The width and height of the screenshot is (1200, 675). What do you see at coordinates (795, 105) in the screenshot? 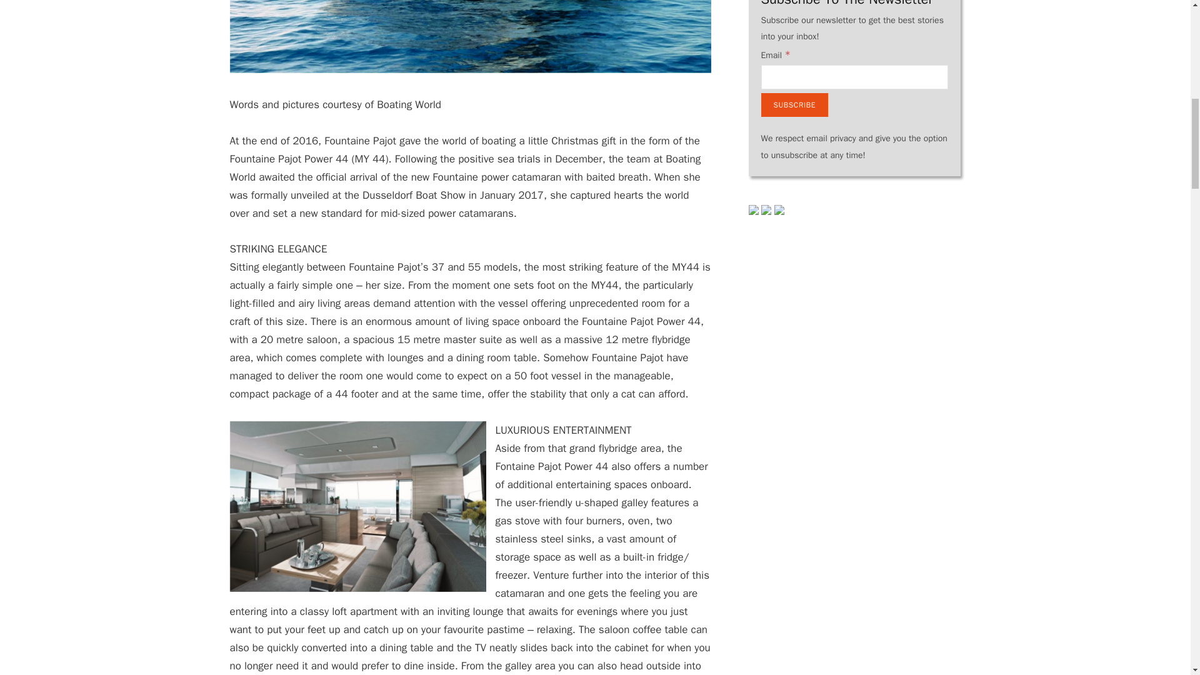
I see `Subscribe` at bounding box center [795, 105].